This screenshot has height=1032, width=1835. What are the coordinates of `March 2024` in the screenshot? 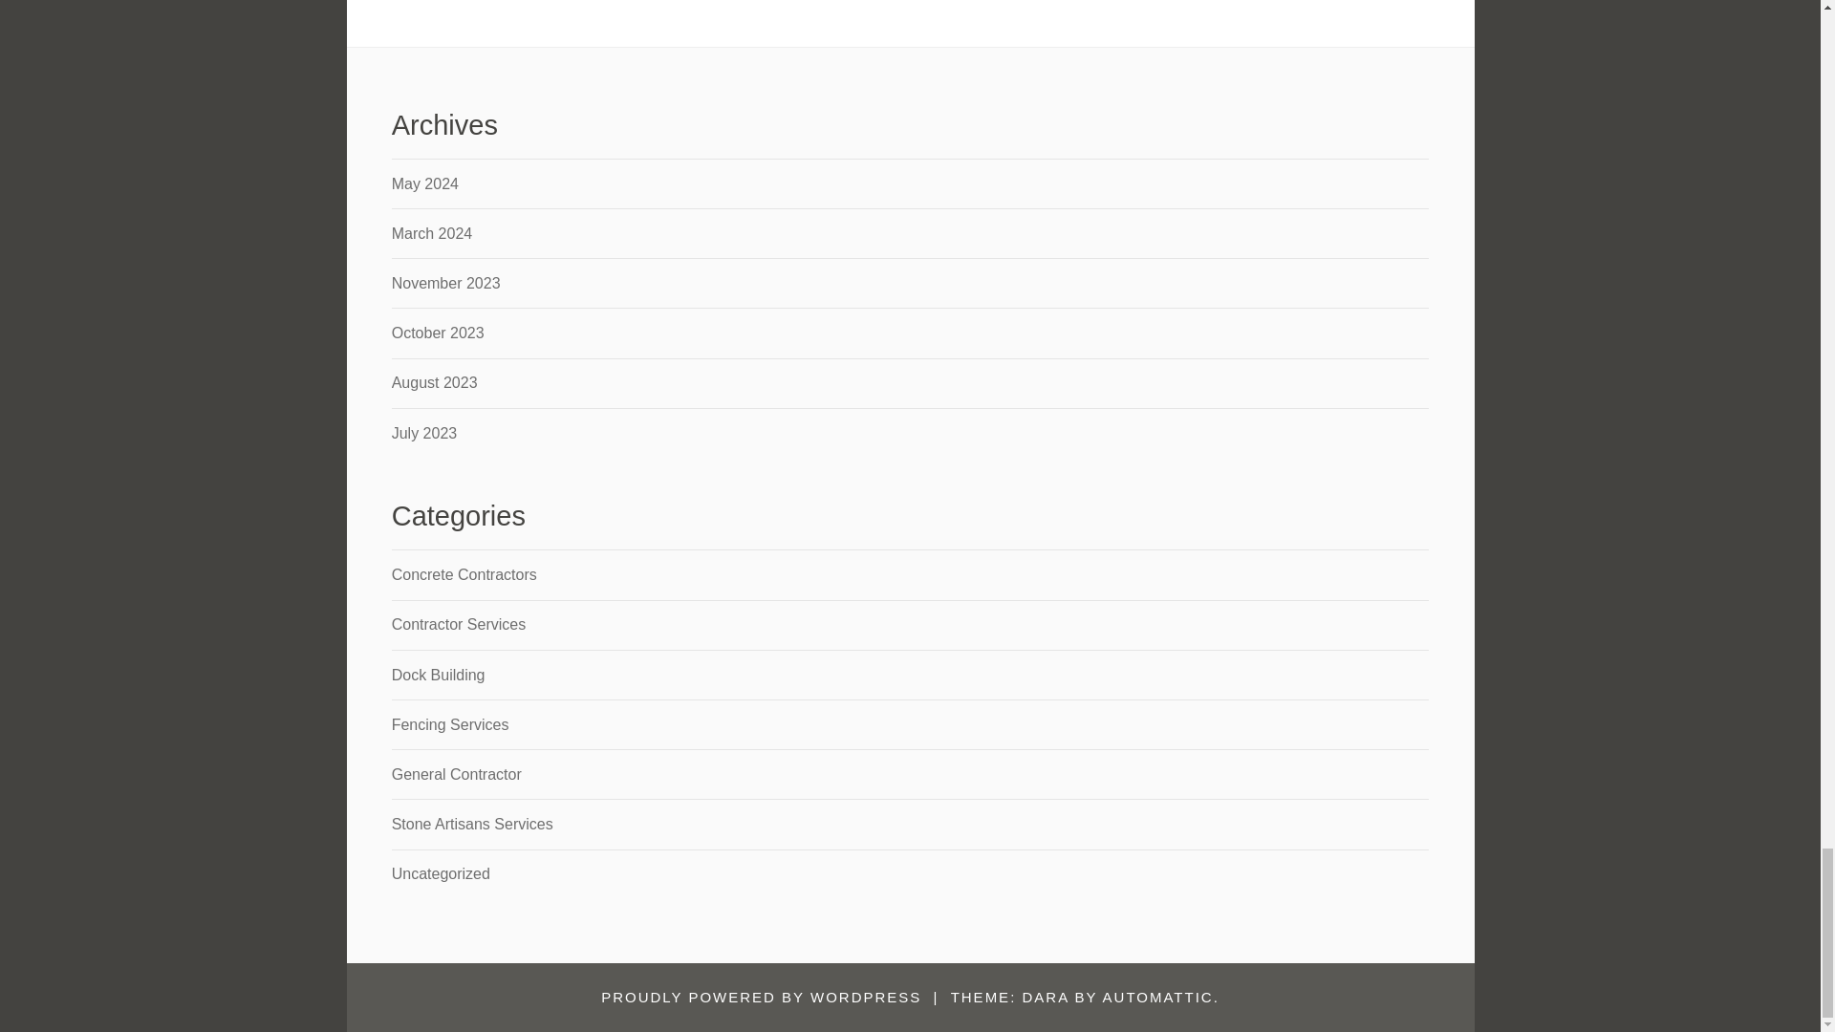 It's located at (432, 233).